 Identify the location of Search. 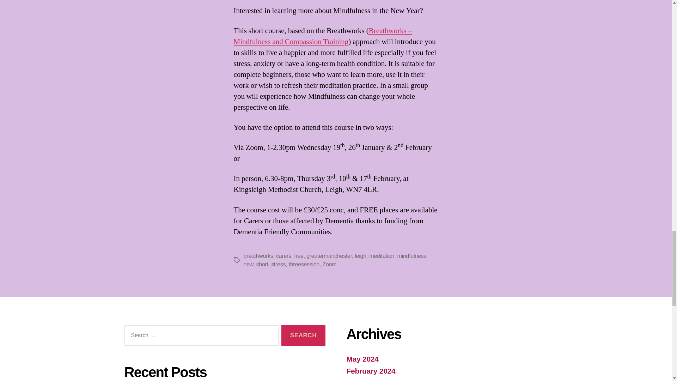
(303, 335).